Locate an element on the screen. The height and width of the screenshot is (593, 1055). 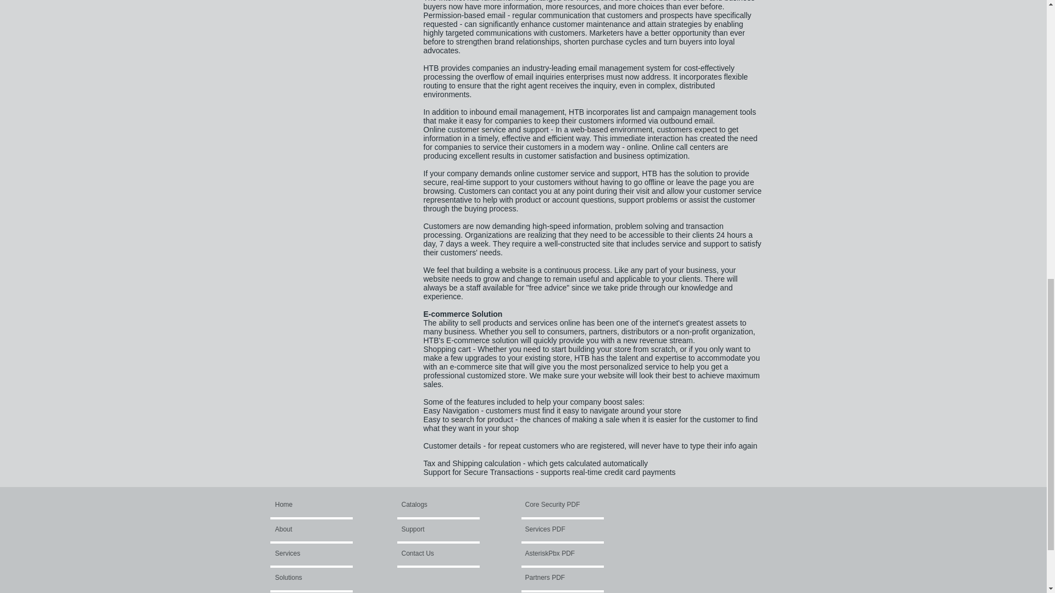
Services PDF is located at coordinates (558, 529).